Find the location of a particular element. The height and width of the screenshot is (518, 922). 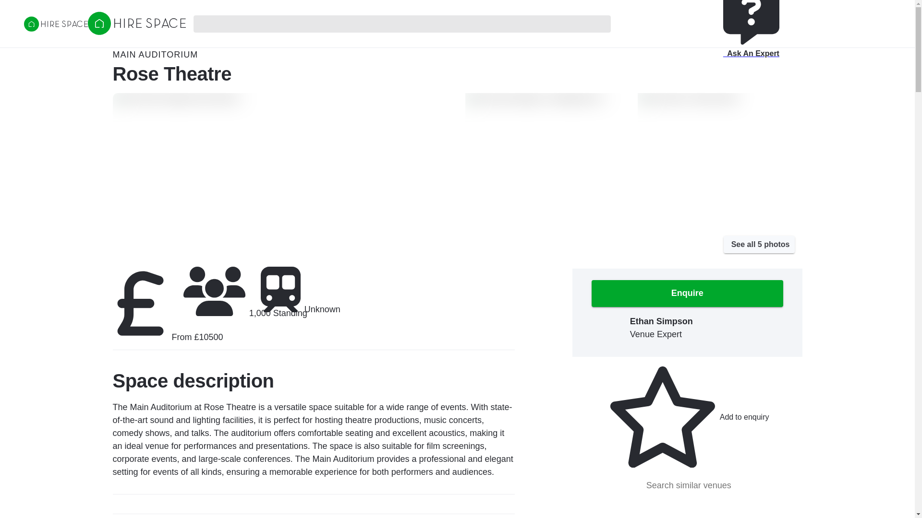

Hire Space is located at coordinates (687, 294).